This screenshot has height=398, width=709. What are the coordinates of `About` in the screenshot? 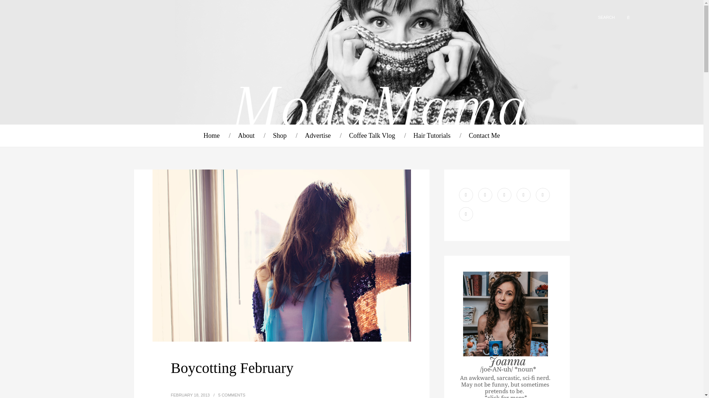 It's located at (246, 136).